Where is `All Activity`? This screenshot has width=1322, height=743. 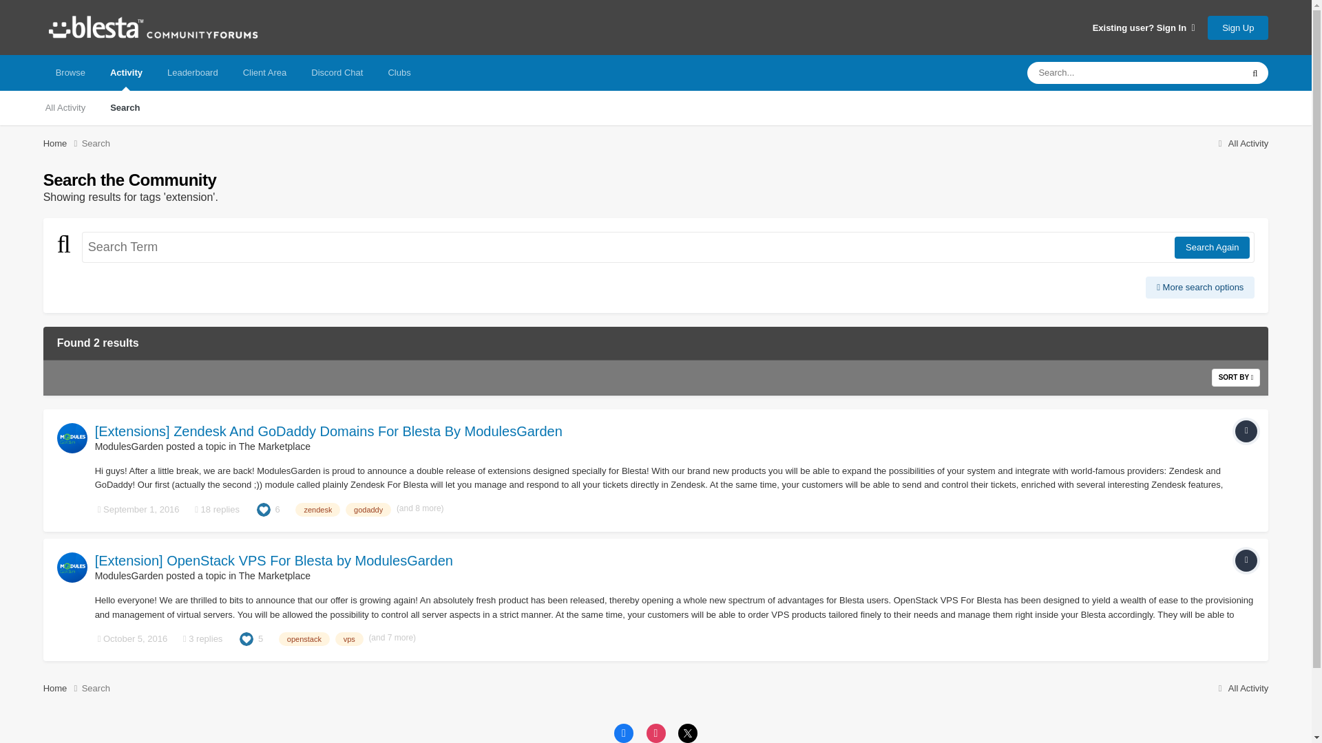
All Activity is located at coordinates (65, 107).